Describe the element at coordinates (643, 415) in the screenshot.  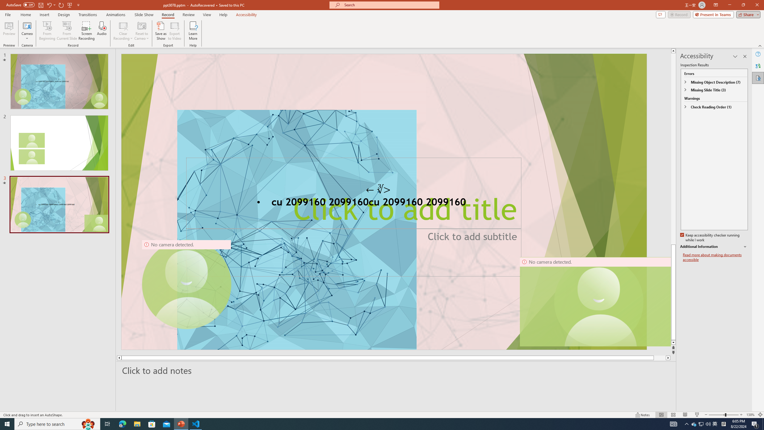
I see `Notes ` at that location.